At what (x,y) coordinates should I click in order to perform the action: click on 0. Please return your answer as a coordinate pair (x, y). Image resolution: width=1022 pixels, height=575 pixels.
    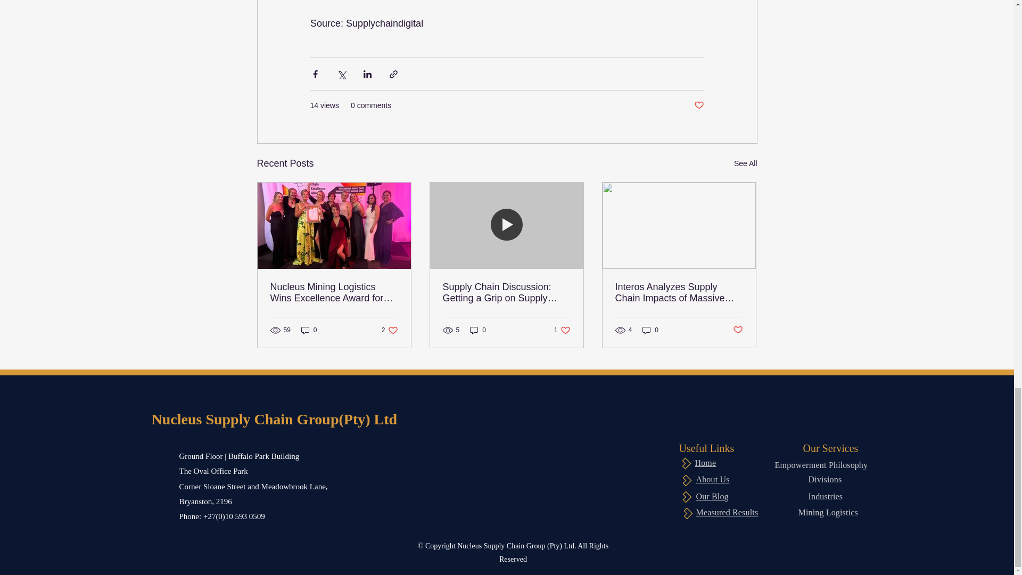
    Looking at the image, I should click on (478, 330).